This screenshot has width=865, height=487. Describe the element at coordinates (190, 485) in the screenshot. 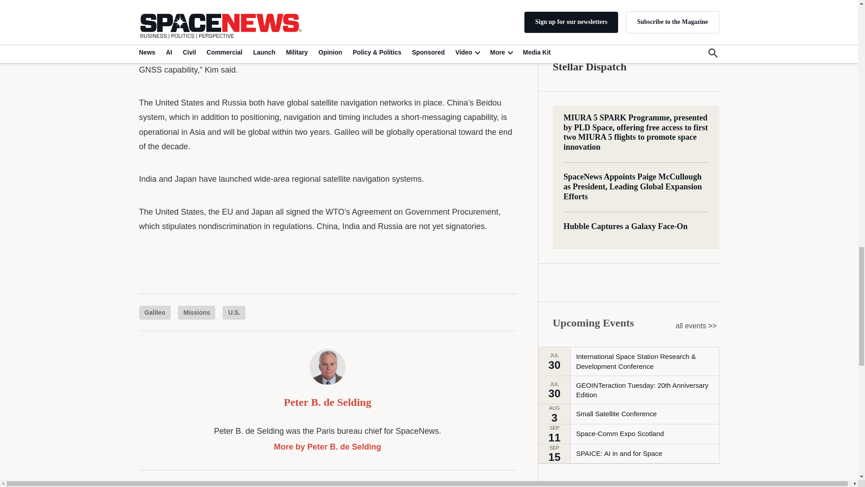

I see `Click to share on LinkedIn` at that location.